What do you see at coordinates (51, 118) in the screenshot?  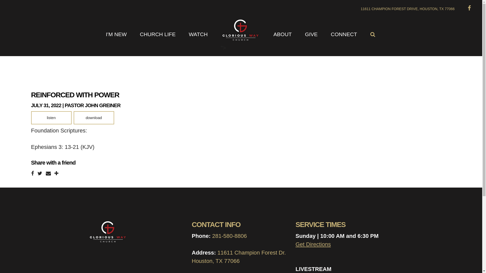 I see `listen` at bounding box center [51, 118].